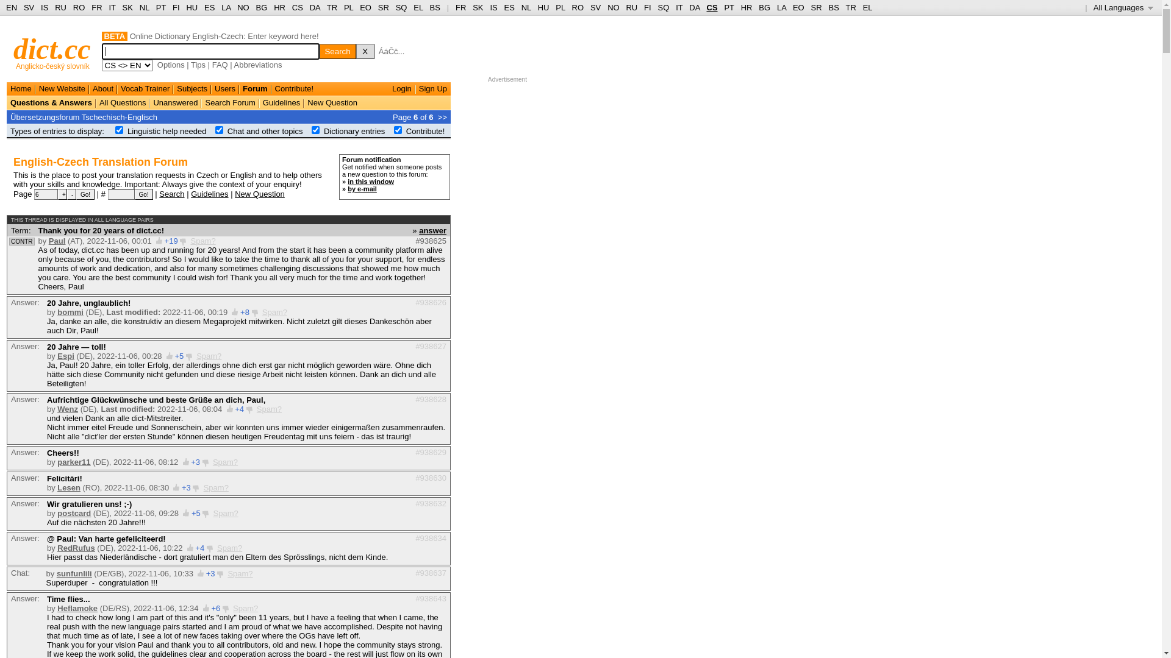 The height and width of the screenshot is (658, 1171). What do you see at coordinates (544, 7) in the screenshot?
I see `HU` at bounding box center [544, 7].